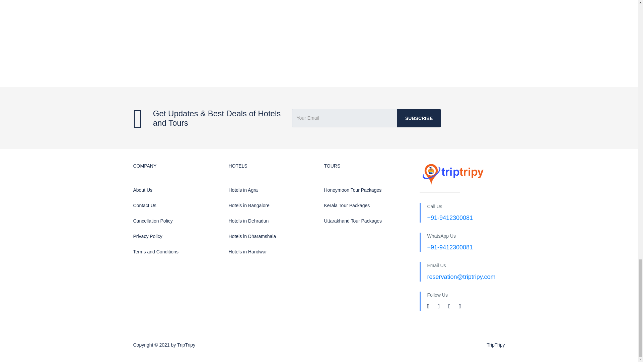 The image size is (643, 362). I want to click on About Us, so click(175, 190).